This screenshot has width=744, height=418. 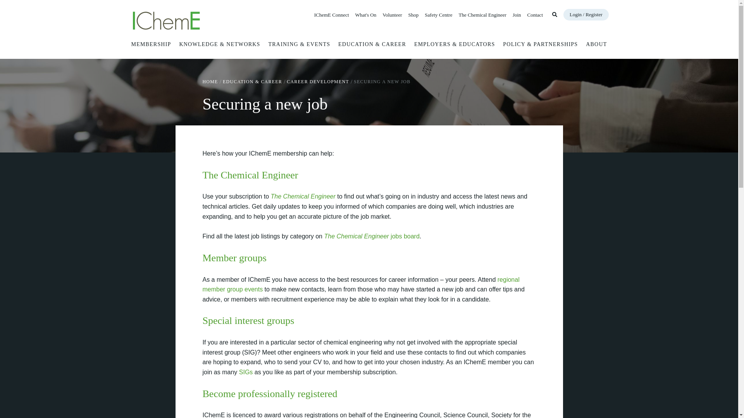 What do you see at coordinates (482, 15) in the screenshot?
I see `The Chemical Engineer` at bounding box center [482, 15].